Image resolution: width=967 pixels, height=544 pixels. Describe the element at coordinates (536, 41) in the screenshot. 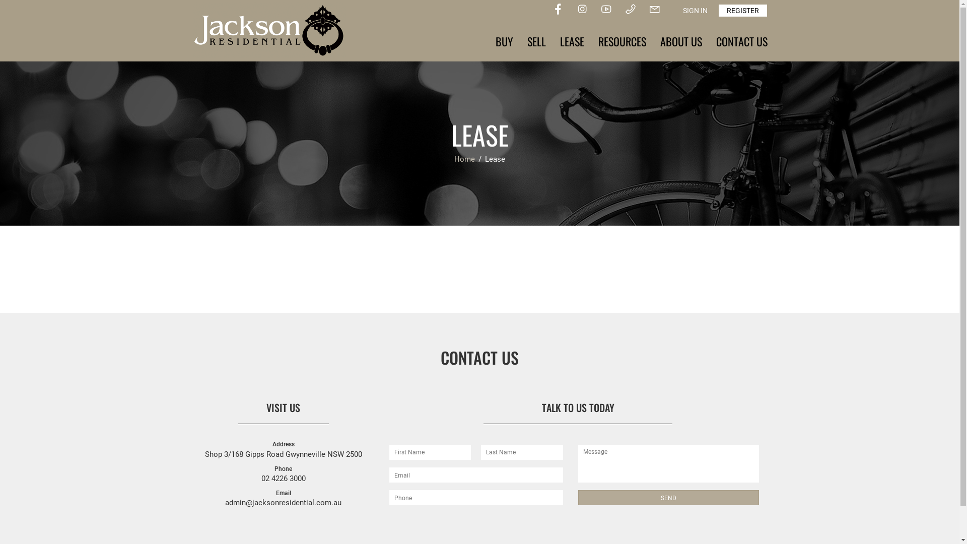

I see `SELL` at that location.